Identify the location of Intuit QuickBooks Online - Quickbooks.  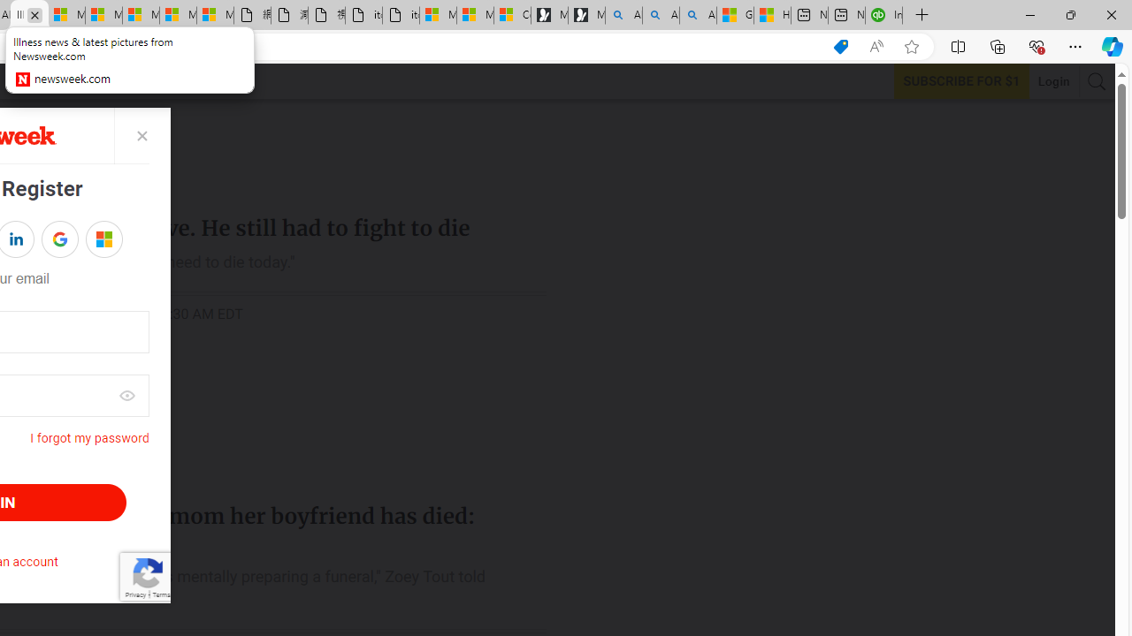
(884, 16).